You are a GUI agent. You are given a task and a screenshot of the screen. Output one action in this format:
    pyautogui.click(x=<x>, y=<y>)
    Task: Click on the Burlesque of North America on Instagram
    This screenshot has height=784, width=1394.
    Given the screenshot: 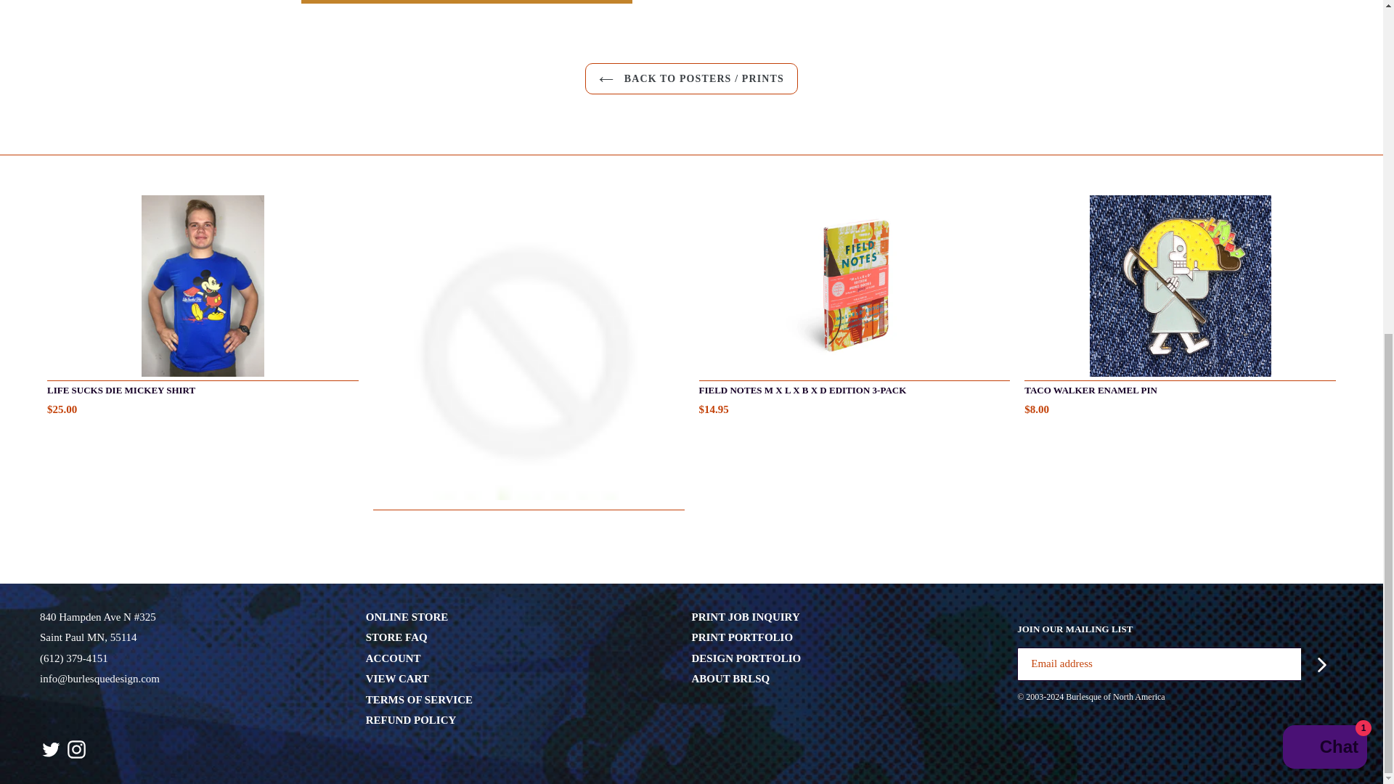 What is the action you would take?
    pyautogui.click(x=76, y=749)
    